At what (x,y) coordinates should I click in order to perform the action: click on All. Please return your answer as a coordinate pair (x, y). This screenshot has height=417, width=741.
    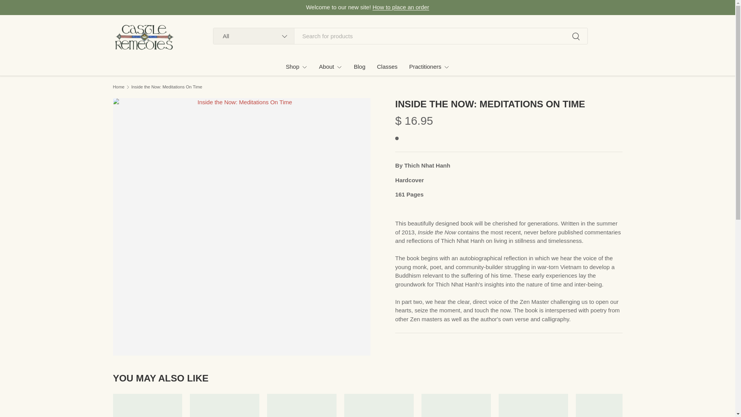
    Looking at the image, I should click on (254, 36).